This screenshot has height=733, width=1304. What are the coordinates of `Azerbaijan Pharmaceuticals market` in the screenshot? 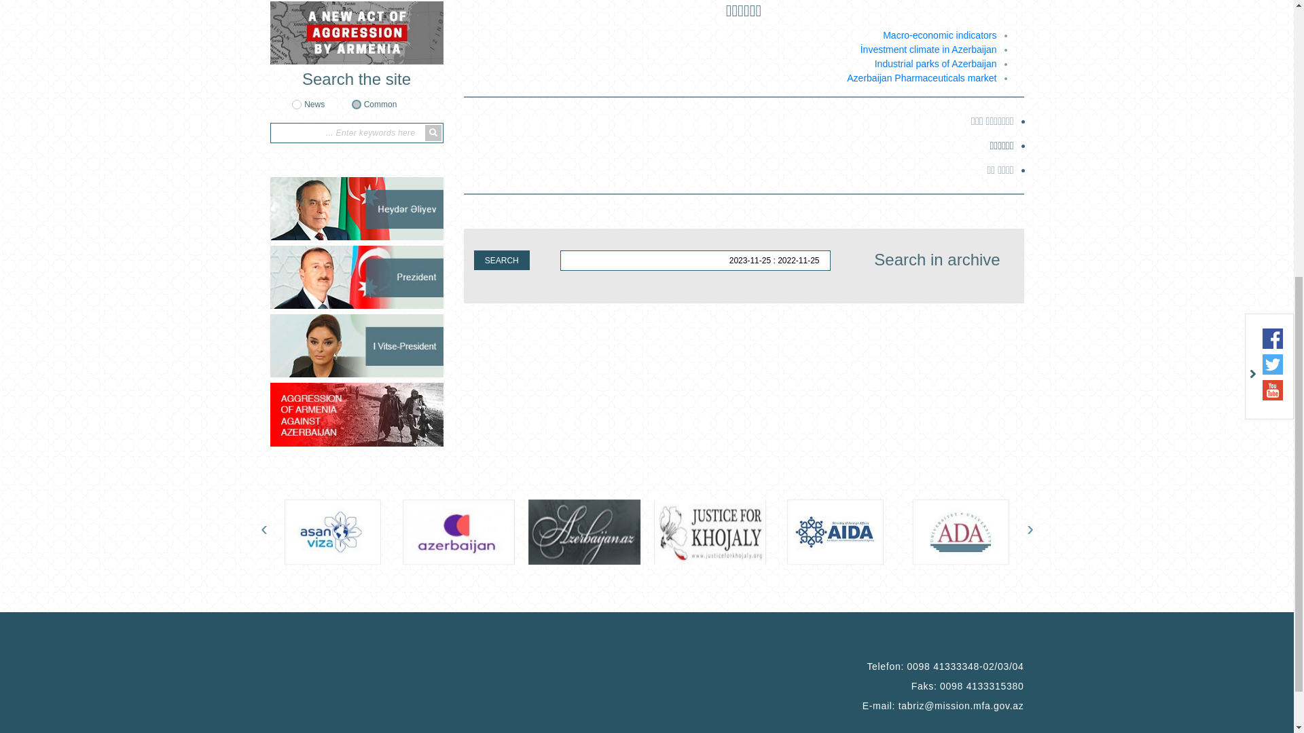 It's located at (922, 549).